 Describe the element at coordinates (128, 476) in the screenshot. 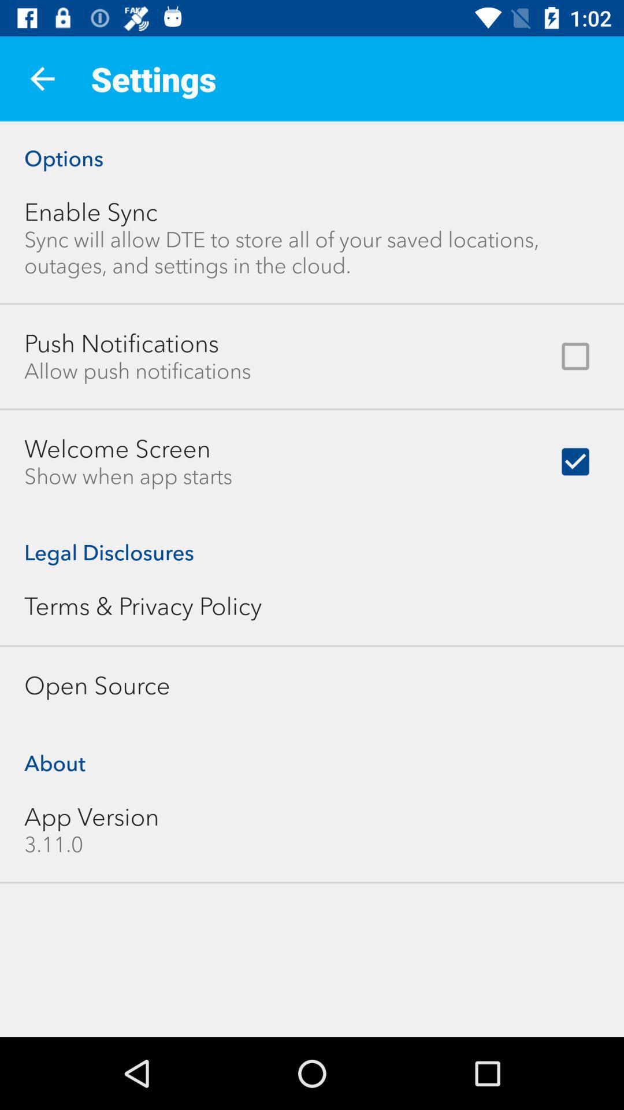

I see `choose item below the welcome screen icon` at that location.